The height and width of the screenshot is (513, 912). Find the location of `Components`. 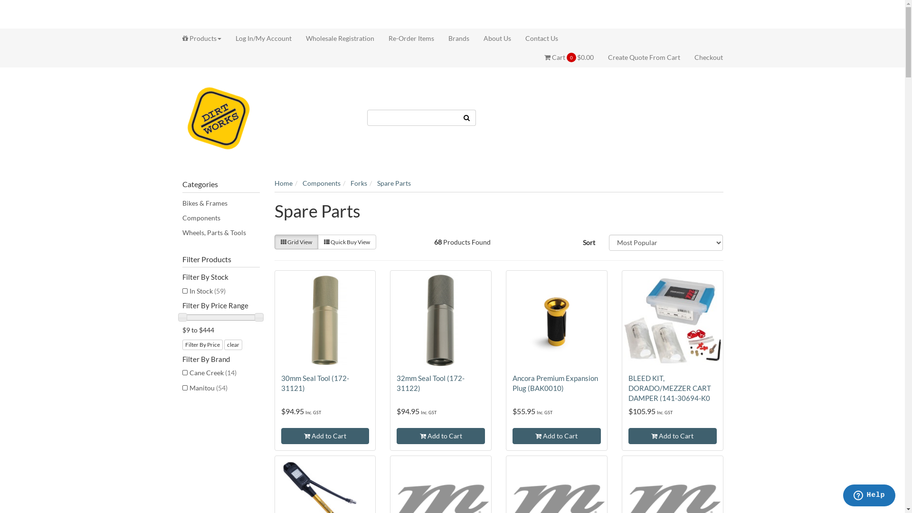

Components is located at coordinates (221, 218).